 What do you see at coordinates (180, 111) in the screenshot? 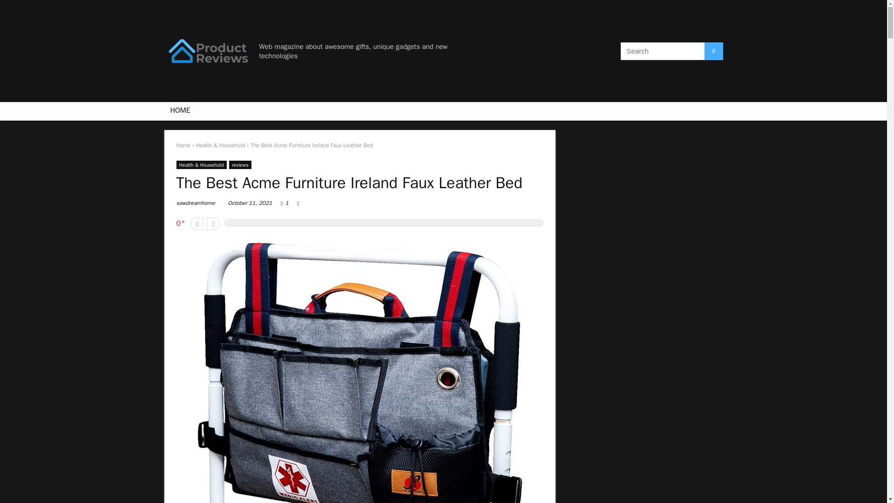
I see `HOME` at bounding box center [180, 111].